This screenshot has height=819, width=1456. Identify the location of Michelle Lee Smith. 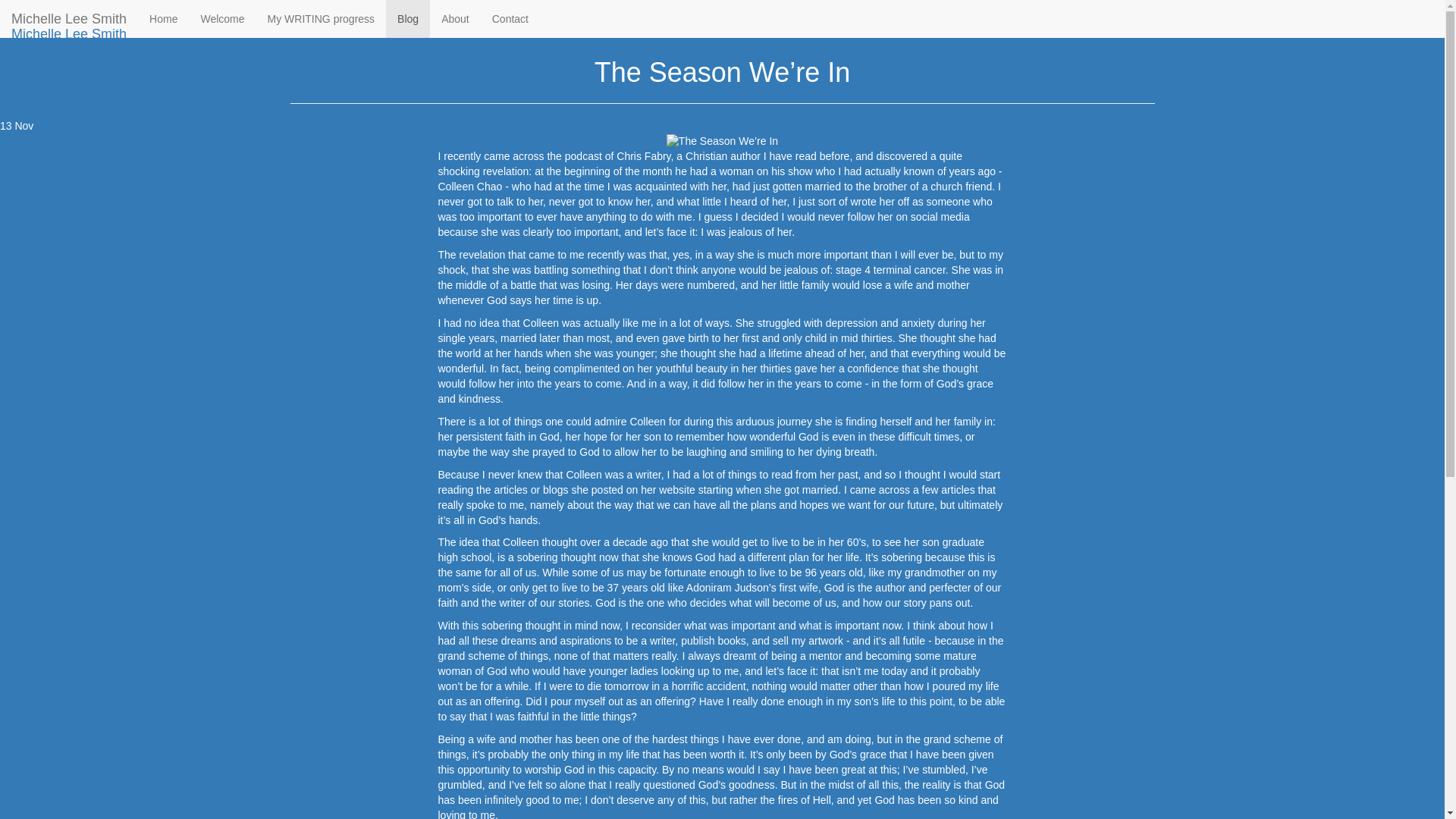
(69, 18).